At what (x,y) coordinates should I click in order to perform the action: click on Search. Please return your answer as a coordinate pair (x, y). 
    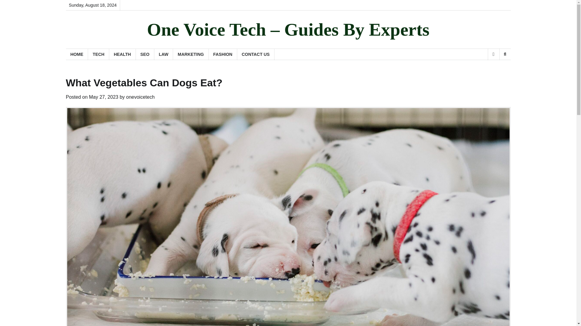
    Looking at the image, I should click on (505, 54).